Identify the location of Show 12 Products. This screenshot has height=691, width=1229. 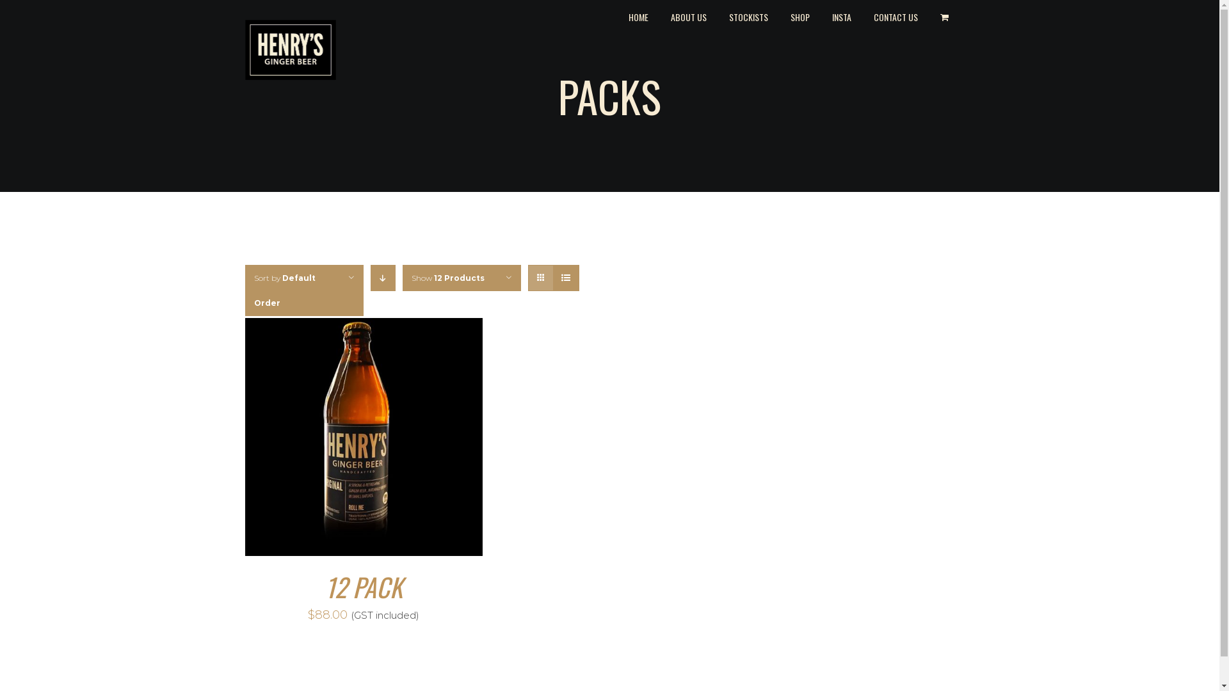
(447, 278).